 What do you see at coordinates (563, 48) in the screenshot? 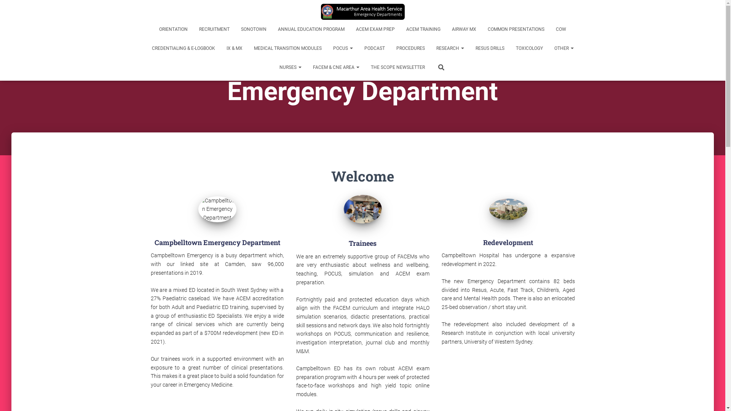
I see `OTHER` at bounding box center [563, 48].